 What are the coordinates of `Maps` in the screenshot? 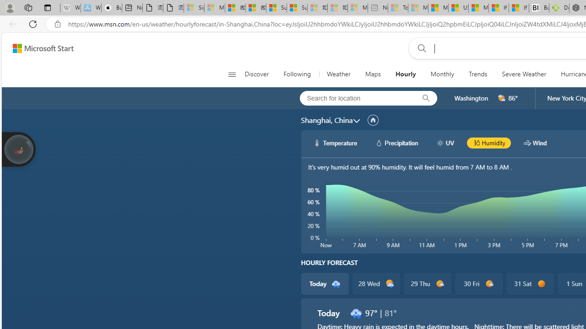 It's located at (373, 74).